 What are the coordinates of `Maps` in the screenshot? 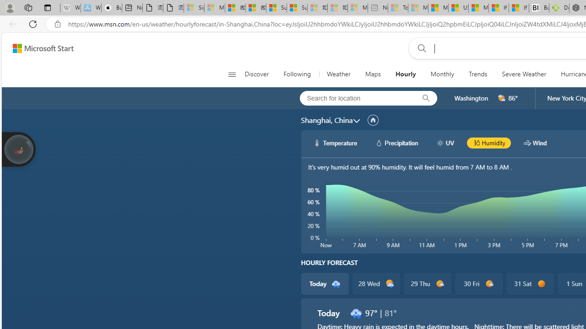 It's located at (373, 74).